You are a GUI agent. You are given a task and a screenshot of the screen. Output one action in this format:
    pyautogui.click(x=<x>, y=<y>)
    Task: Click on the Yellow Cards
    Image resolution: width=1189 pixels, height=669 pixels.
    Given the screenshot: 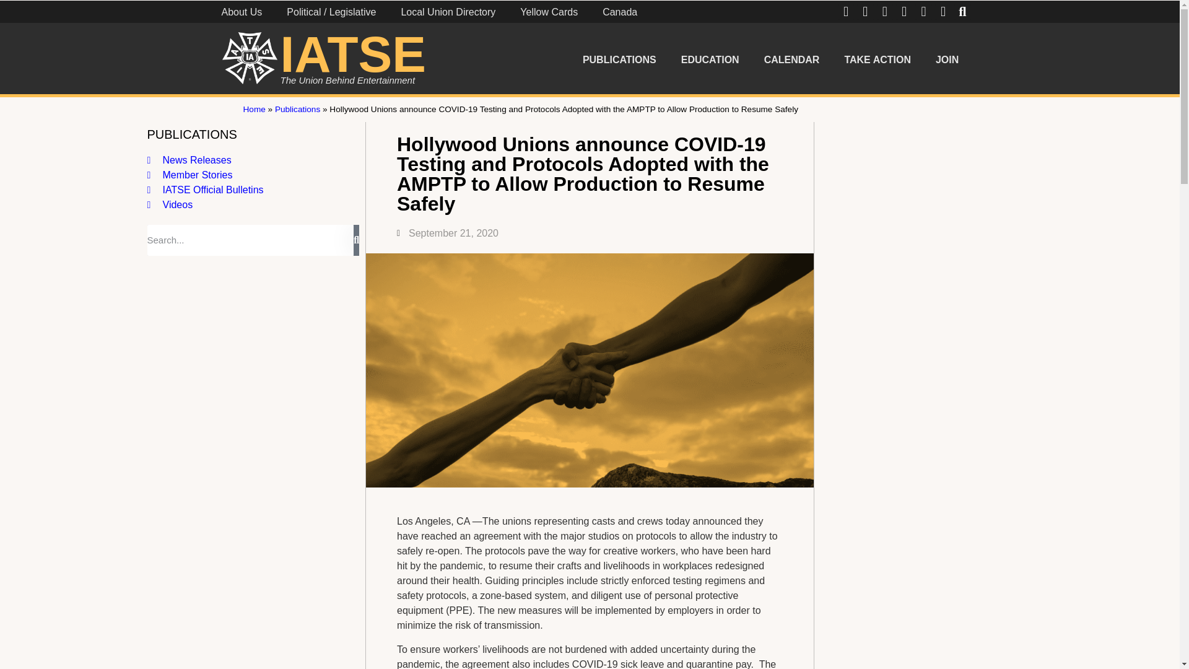 What is the action you would take?
    pyautogui.click(x=549, y=14)
    